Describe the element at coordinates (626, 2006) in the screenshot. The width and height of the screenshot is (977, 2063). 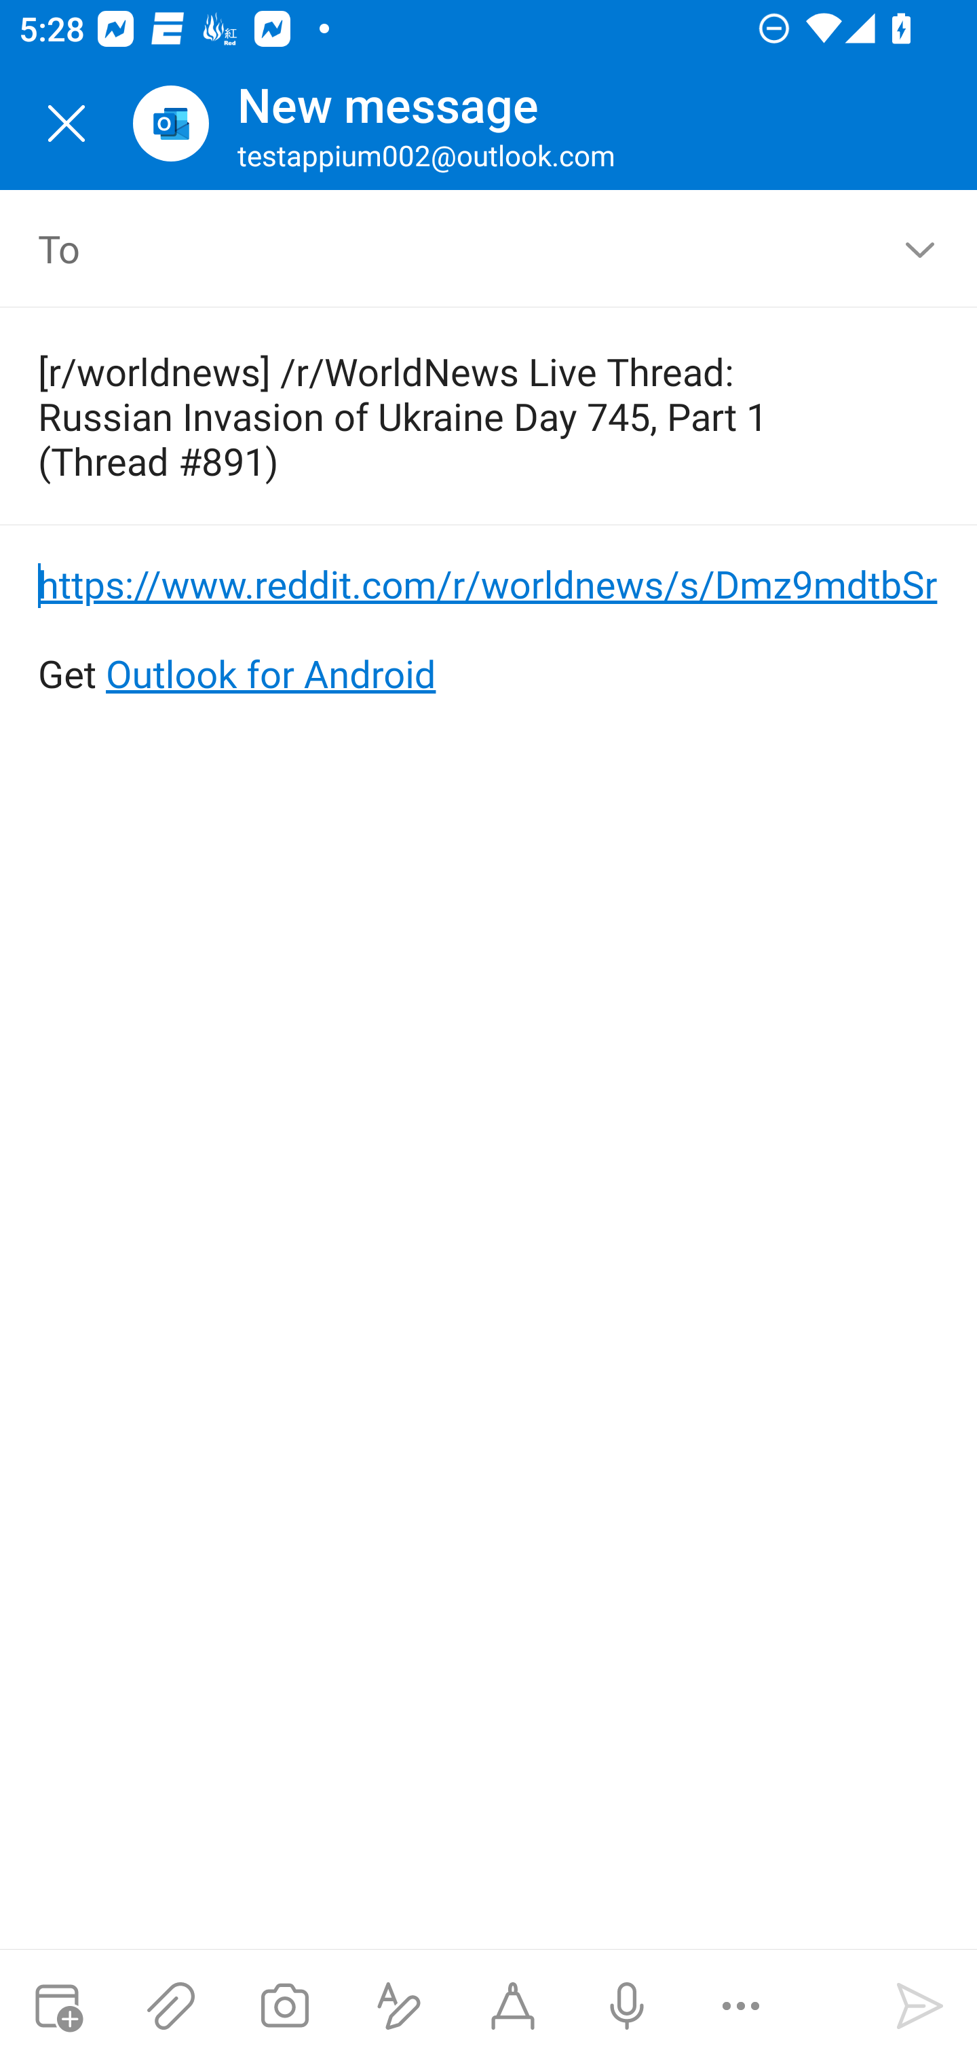
I see `Dictation` at that location.